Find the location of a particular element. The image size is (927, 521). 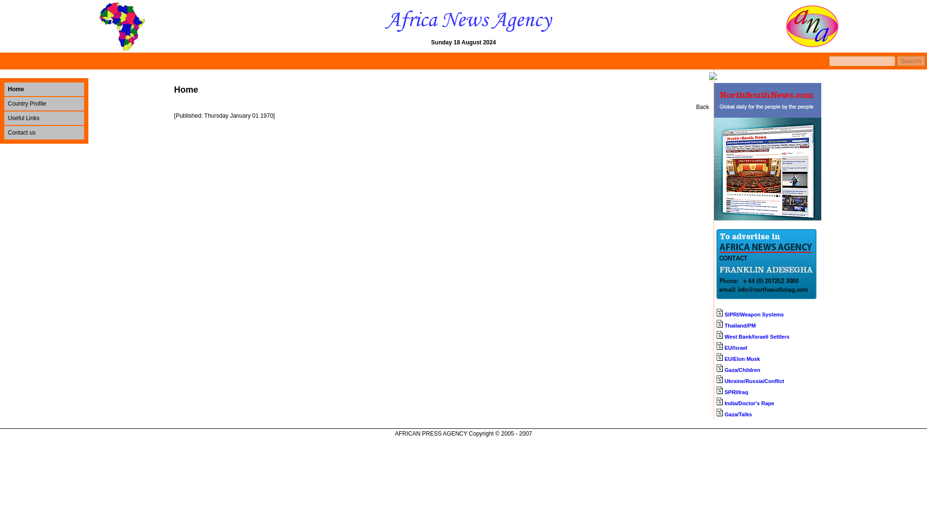

News icon is located at coordinates (718, 379).